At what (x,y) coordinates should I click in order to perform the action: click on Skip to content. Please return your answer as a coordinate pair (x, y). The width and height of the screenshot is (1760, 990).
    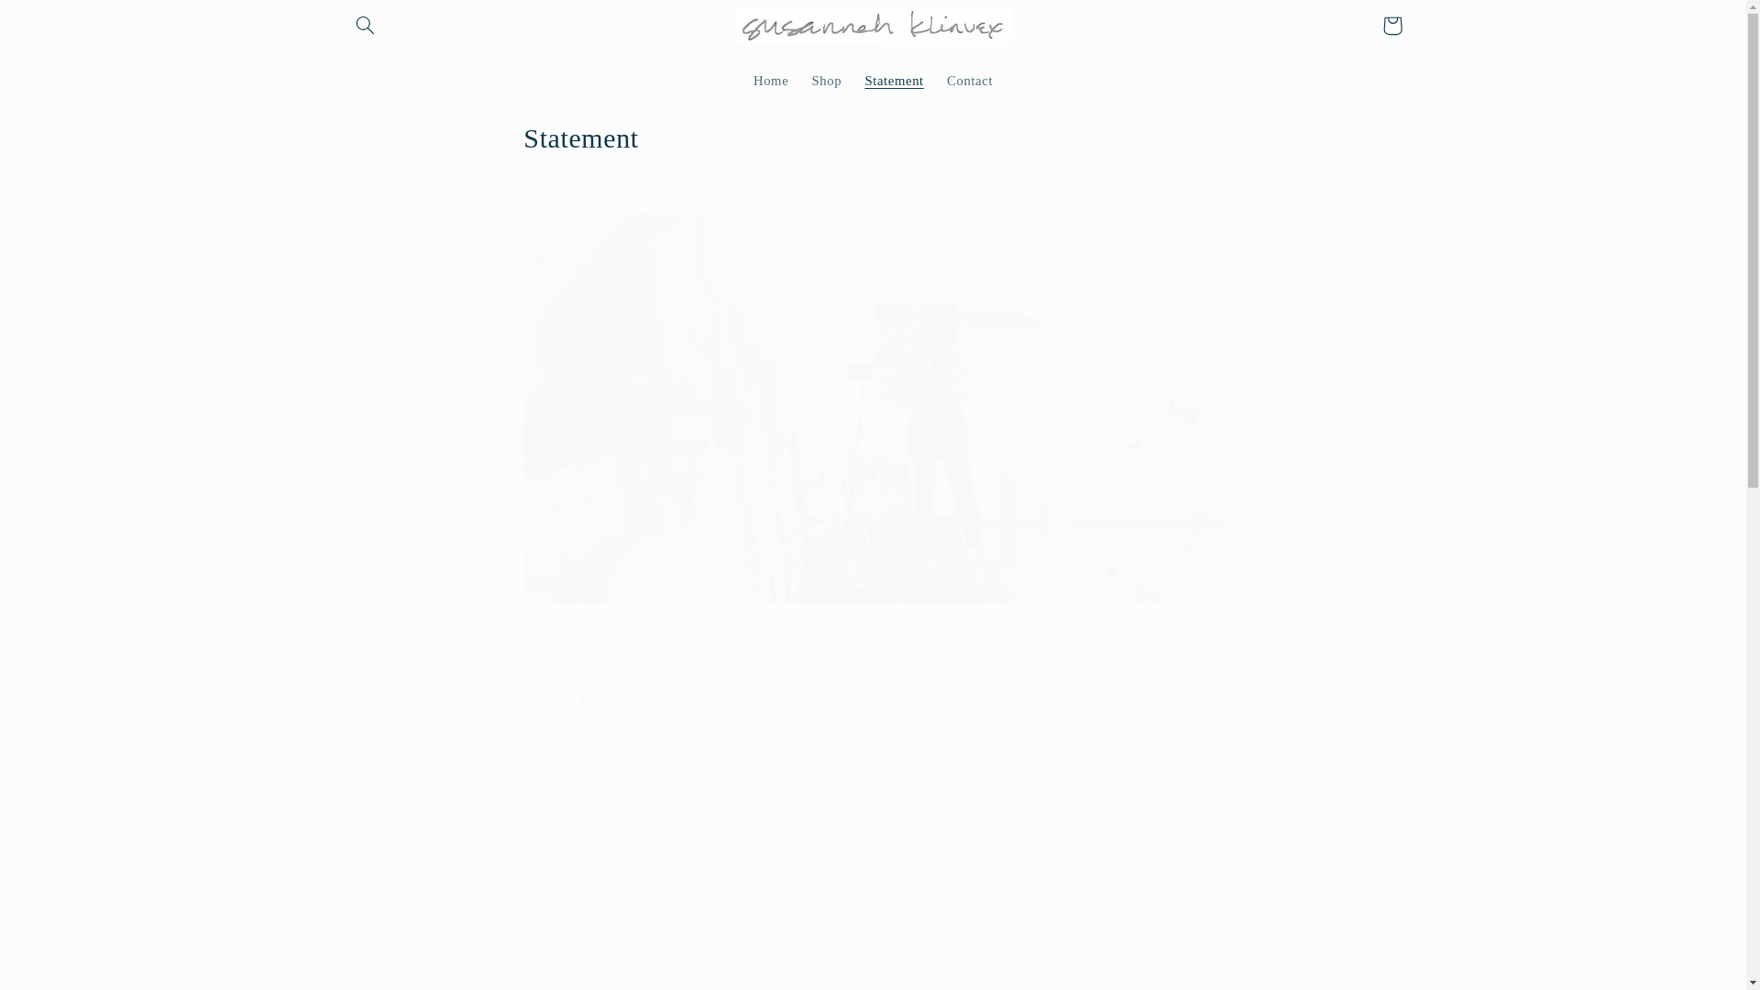
    Looking at the image, I should click on (58, 22).